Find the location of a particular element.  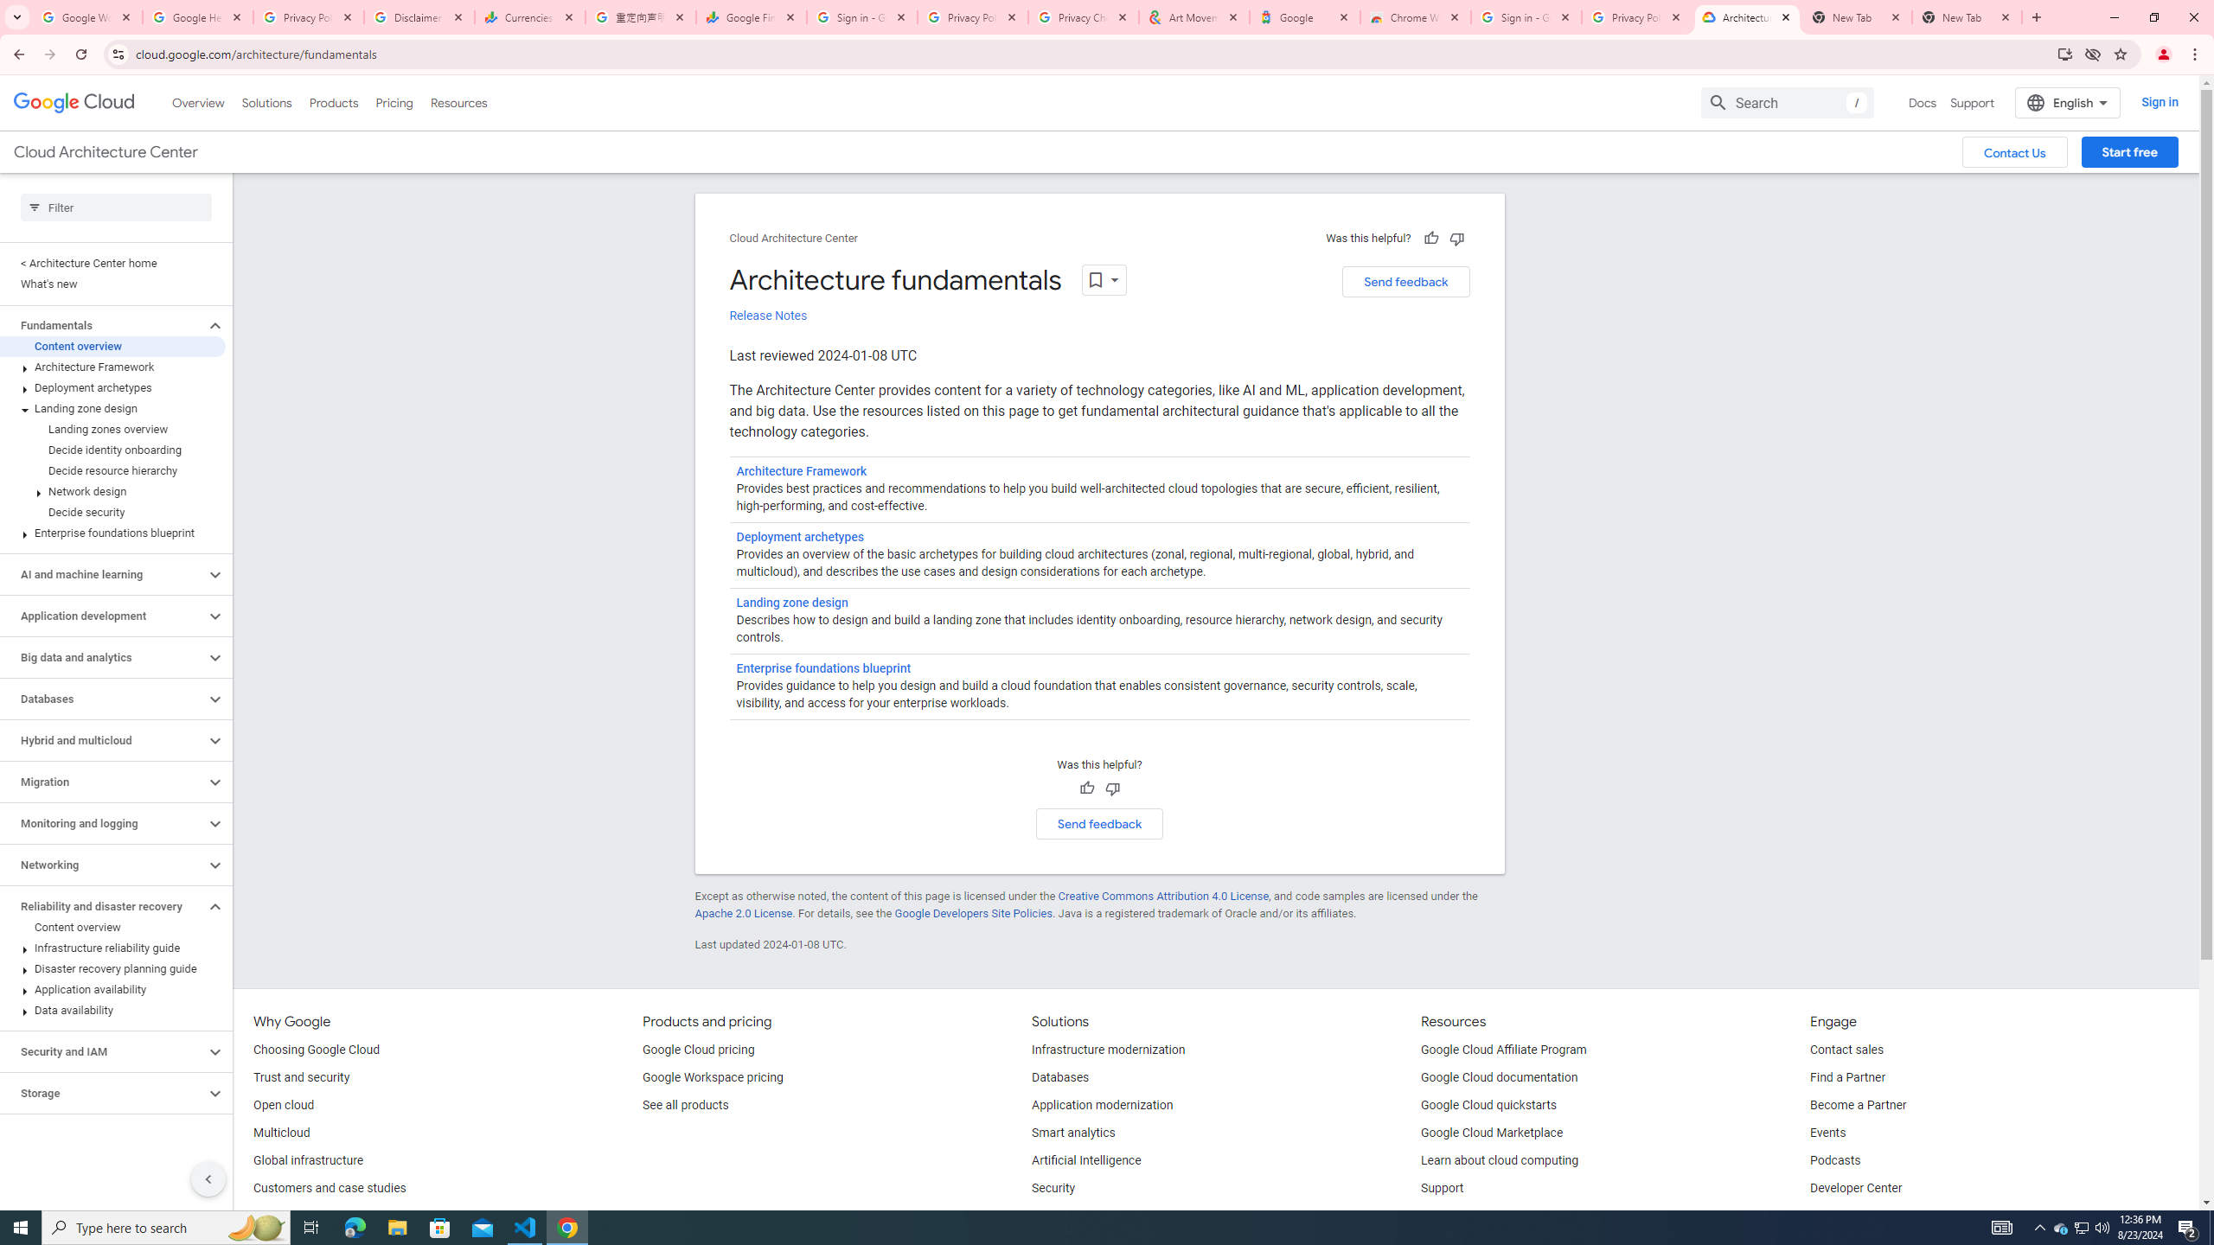

Cloud Architecture Center is located at coordinates (794, 239).